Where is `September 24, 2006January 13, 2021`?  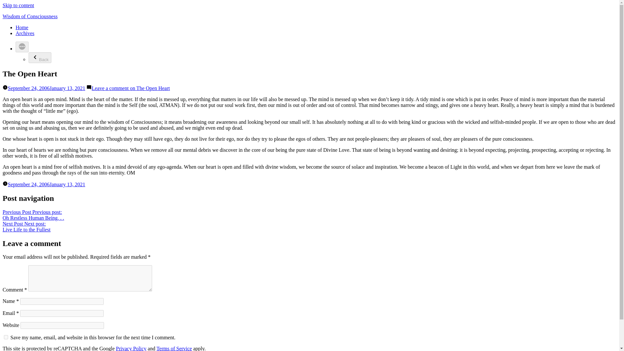
September 24, 2006January 13, 2021 is located at coordinates (18, 5).